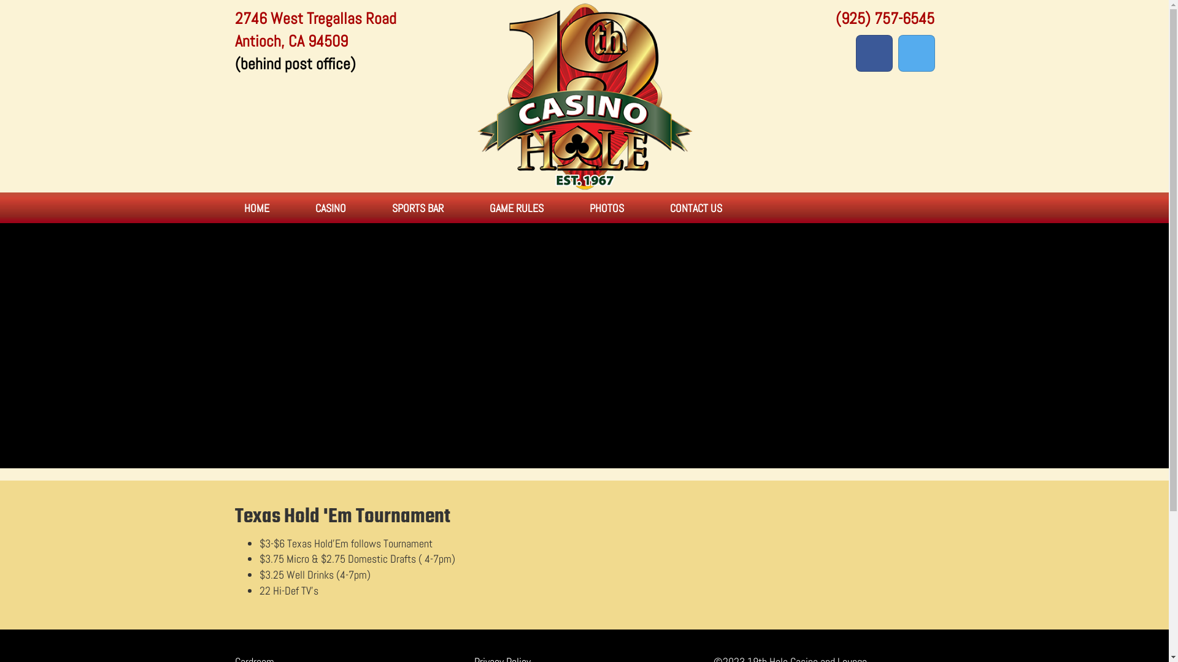 Image resolution: width=1178 pixels, height=662 pixels. What do you see at coordinates (517, 211) in the screenshot?
I see `GAME RULES` at bounding box center [517, 211].